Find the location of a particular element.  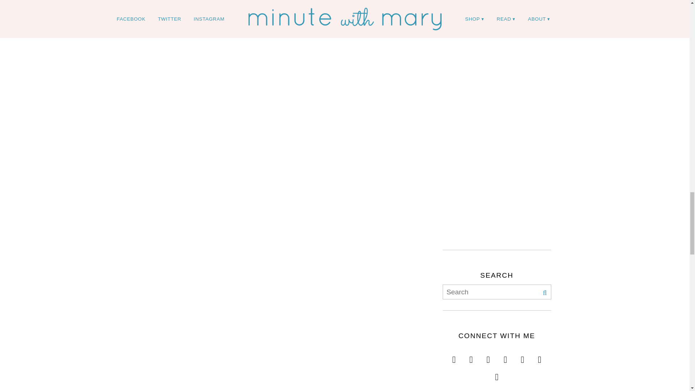

Pinterest is located at coordinates (522, 356).